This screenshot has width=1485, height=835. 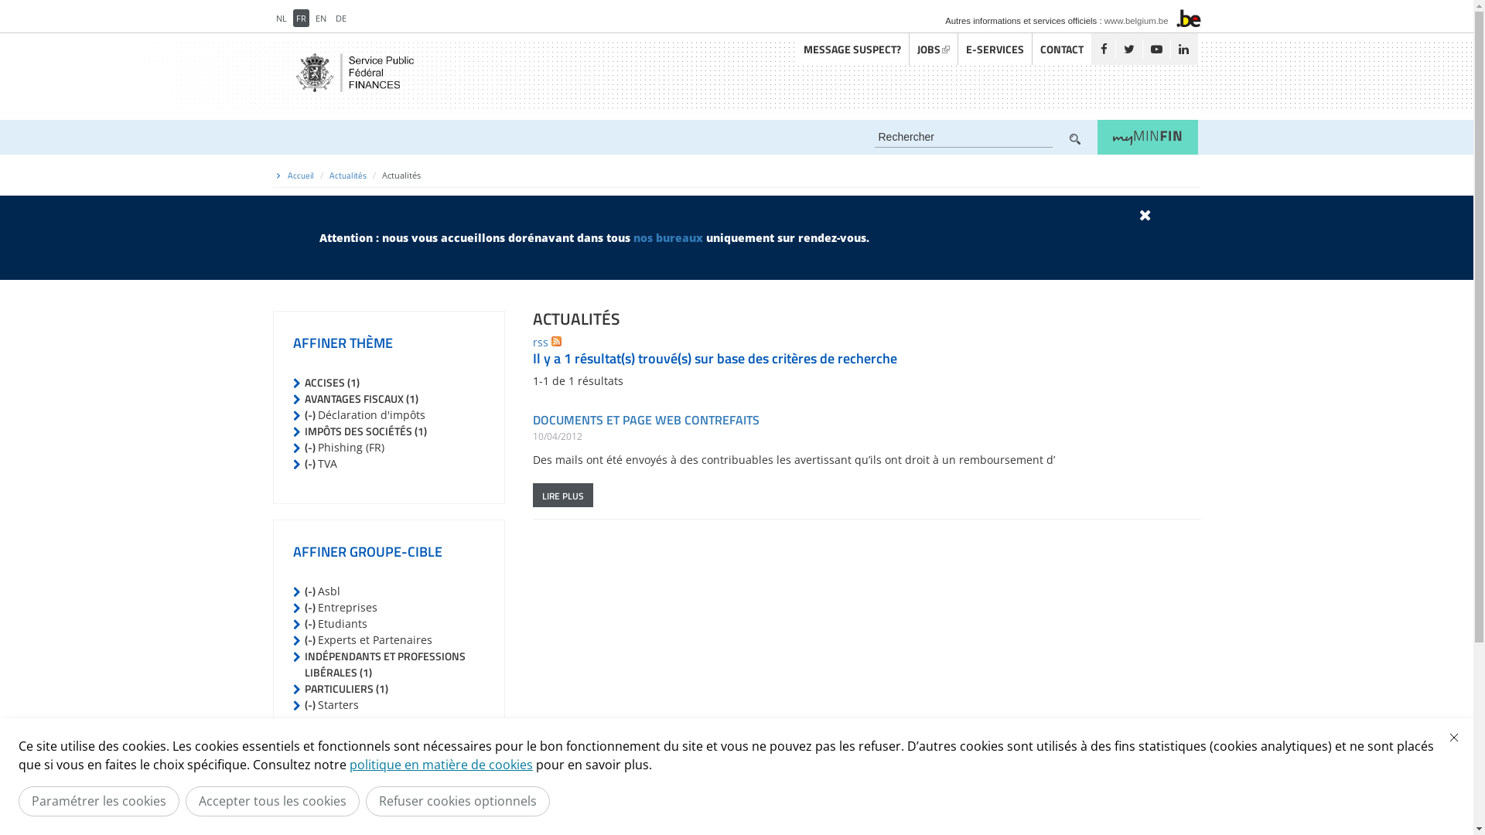 What do you see at coordinates (645, 420) in the screenshot?
I see `DOCUMENTS ET PAGE WEB CONTREFAITS` at bounding box center [645, 420].